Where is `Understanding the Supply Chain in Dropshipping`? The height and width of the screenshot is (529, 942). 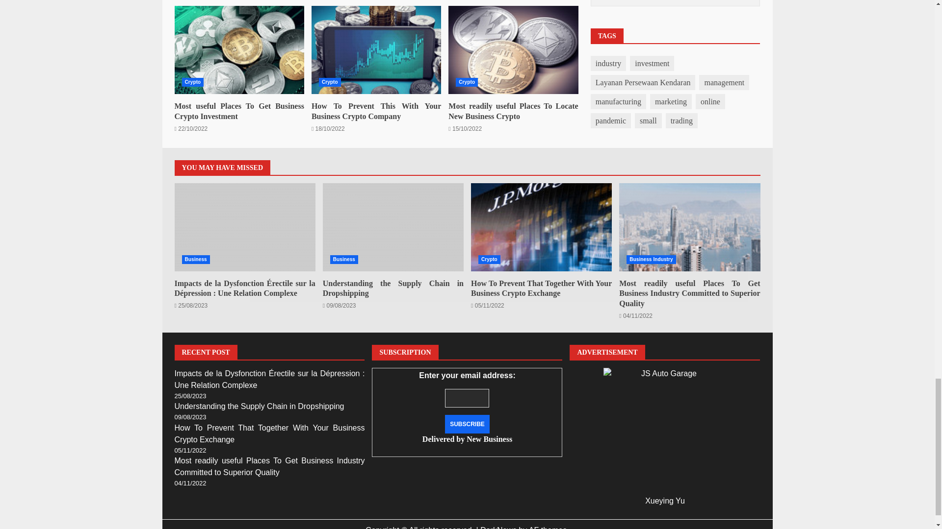
Understanding the Supply Chain in Dropshipping is located at coordinates (393, 227).